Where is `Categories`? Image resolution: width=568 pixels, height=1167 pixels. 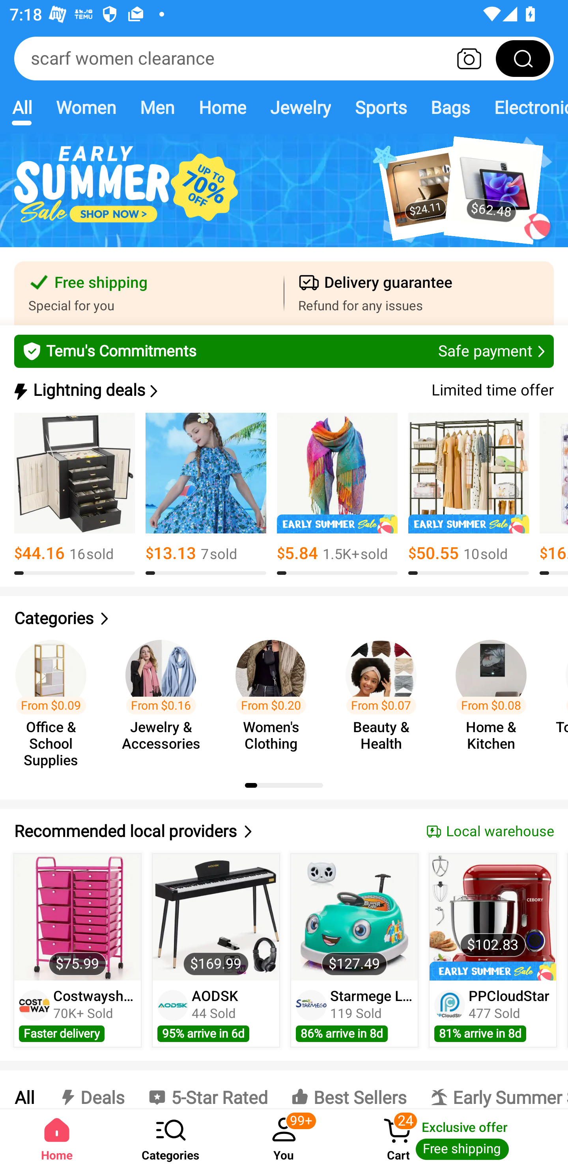
Categories is located at coordinates (284, 618).